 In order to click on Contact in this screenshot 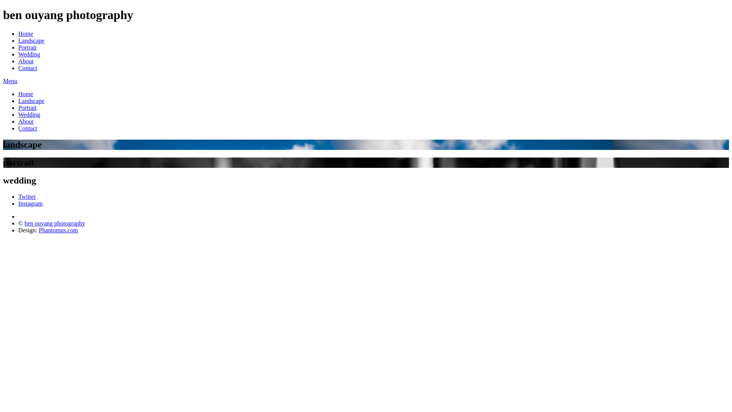, I will do `click(28, 128)`.